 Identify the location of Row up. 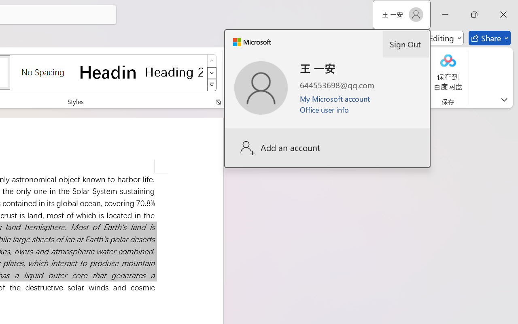
(212, 61).